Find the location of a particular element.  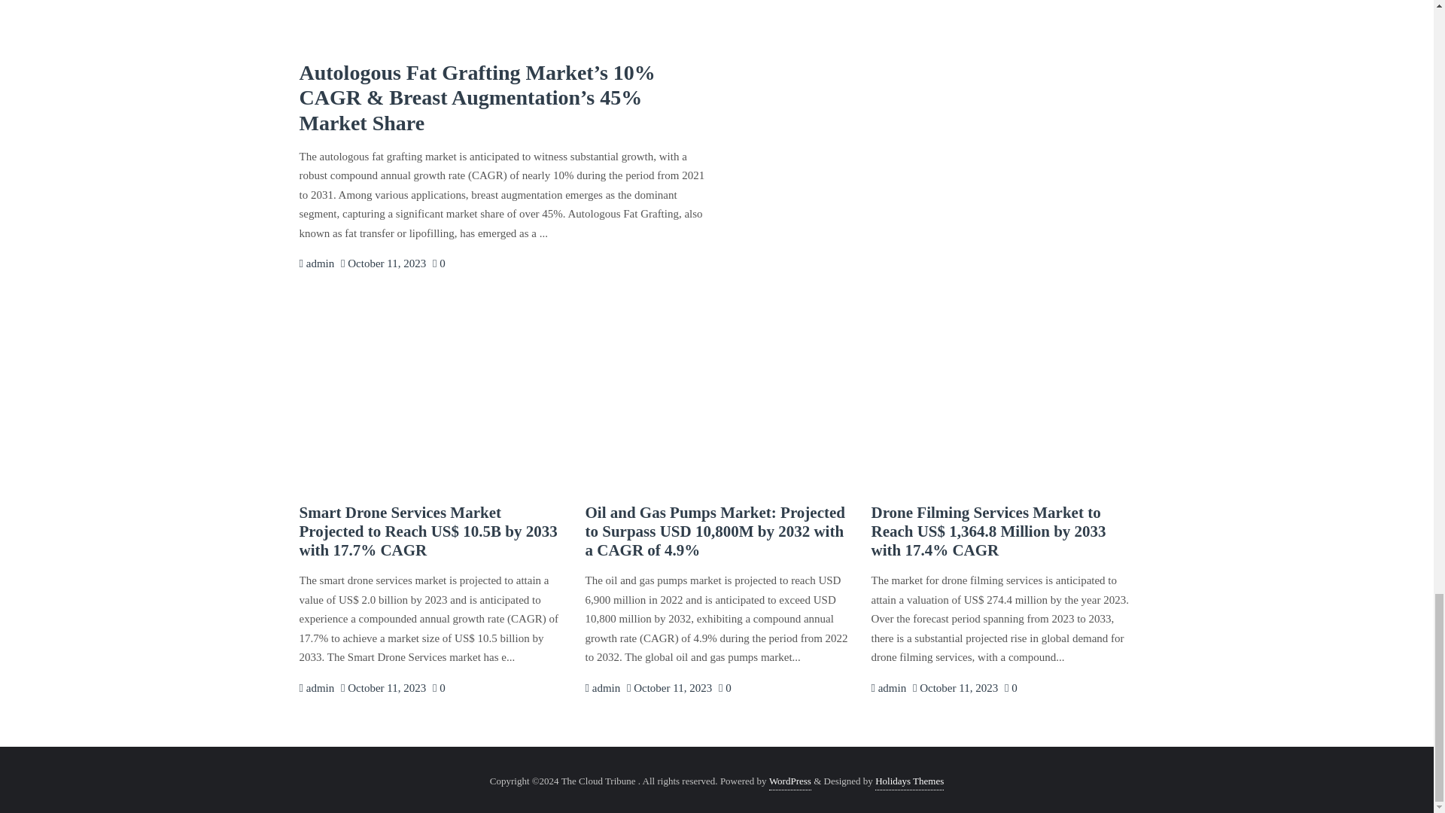

October 11, 2023 is located at coordinates (384, 263).